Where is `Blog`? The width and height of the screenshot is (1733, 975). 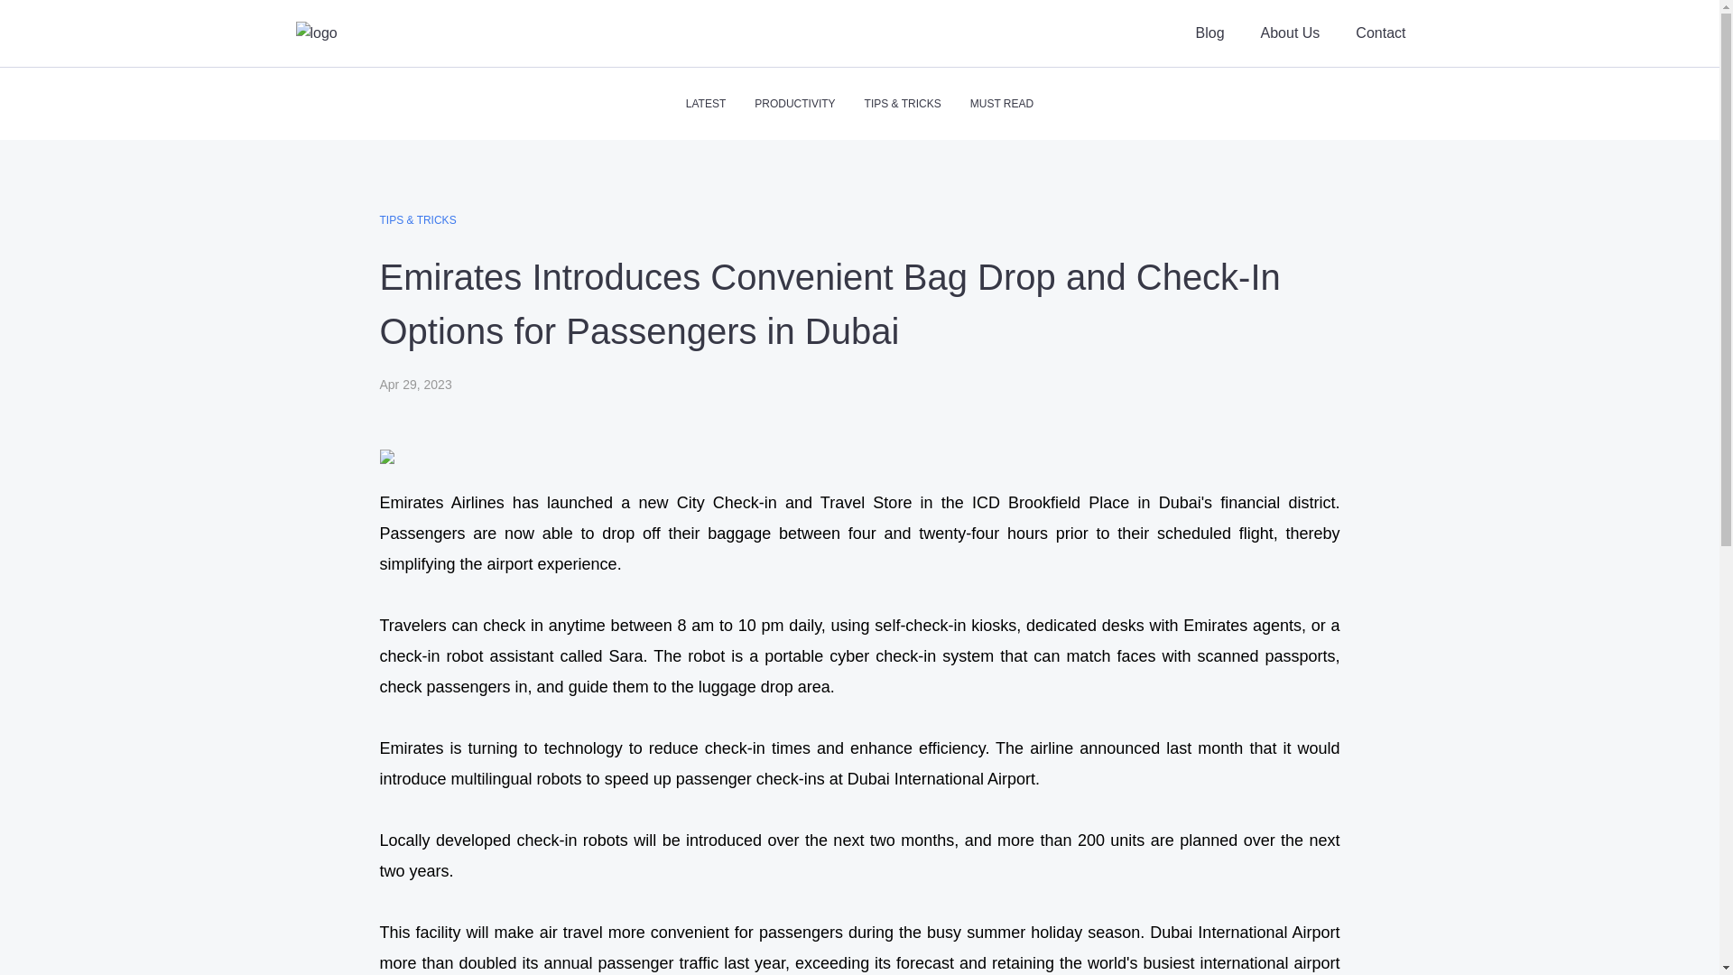
Blog is located at coordinates (1209, 32).